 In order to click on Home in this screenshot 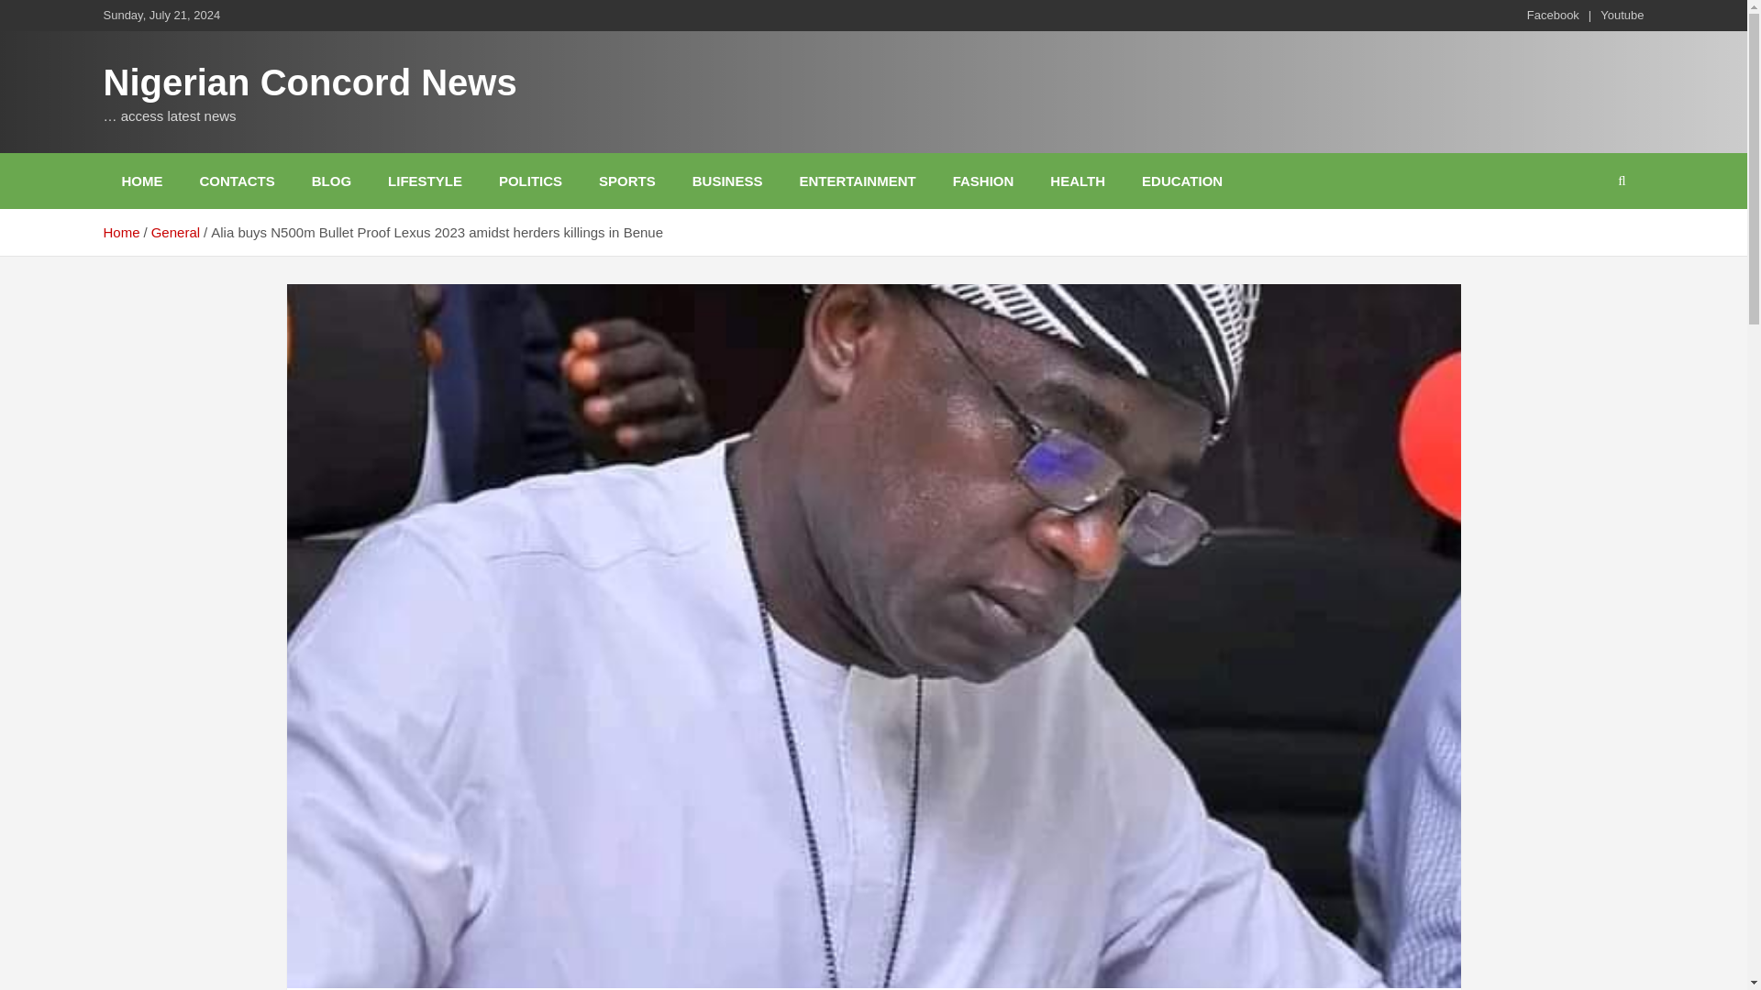, I will do `click(120, 233)`.